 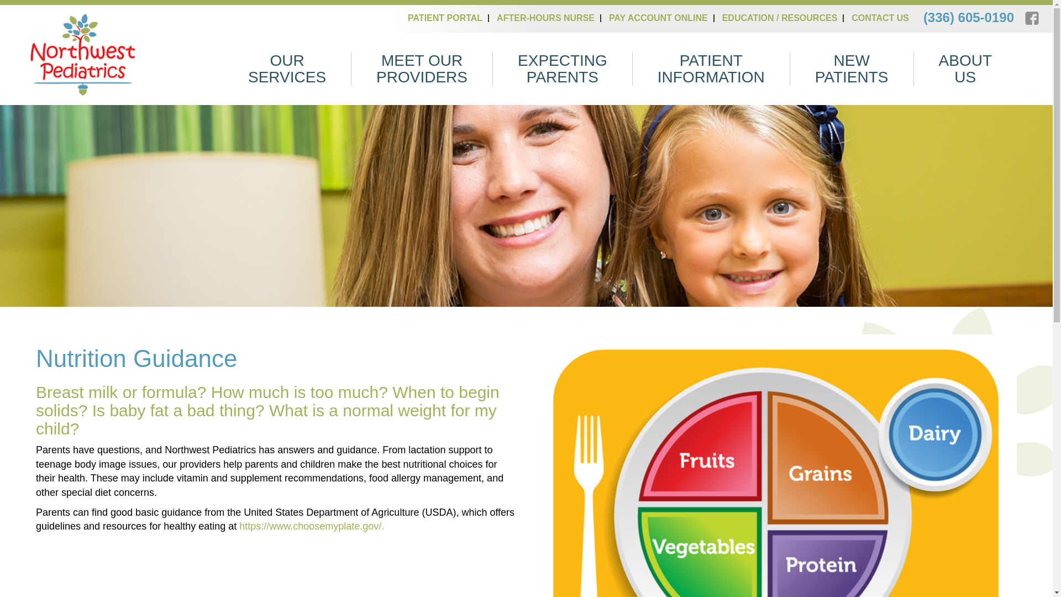 What do you see at coordinates (661, 18) in the screenshot?
I see `PAY ACCOUNT ONLINE` at bounding box center [661, 18].